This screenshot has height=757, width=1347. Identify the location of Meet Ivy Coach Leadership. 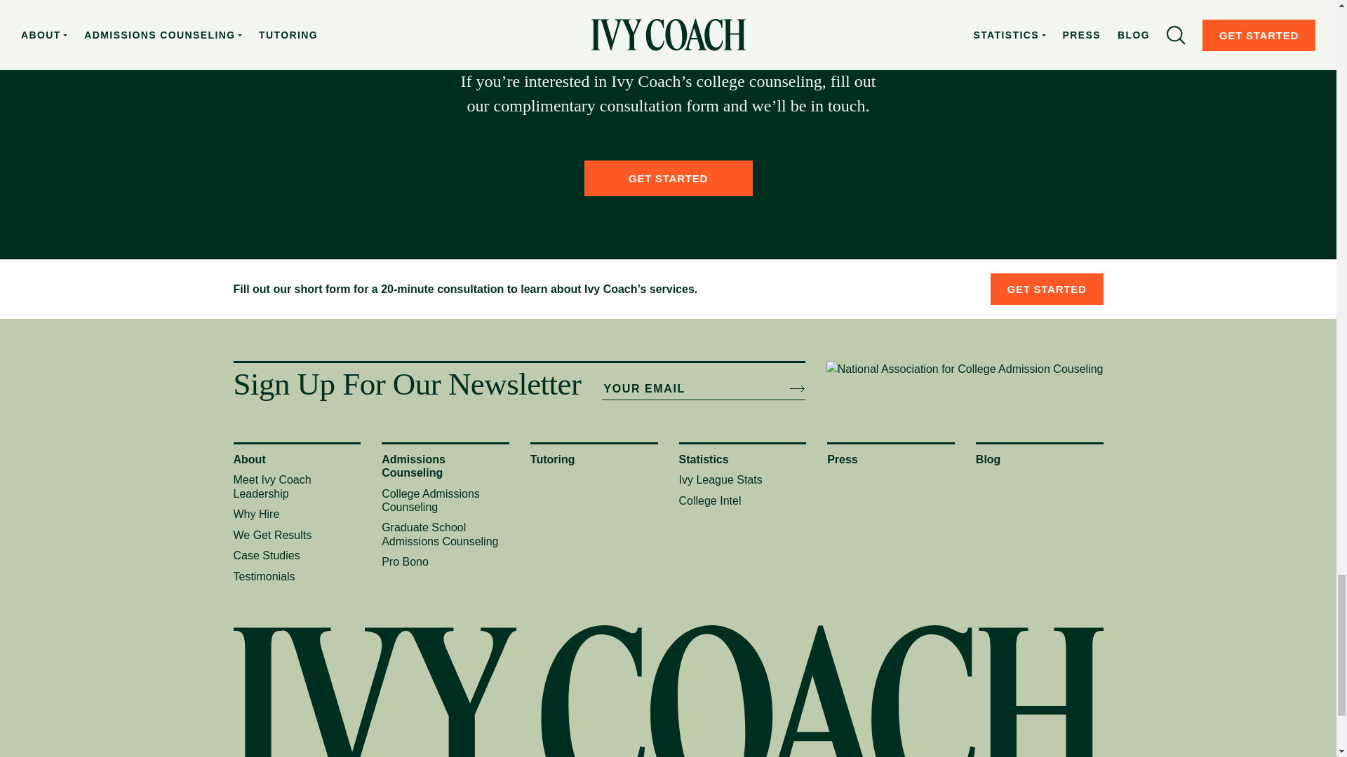
(272, 486).